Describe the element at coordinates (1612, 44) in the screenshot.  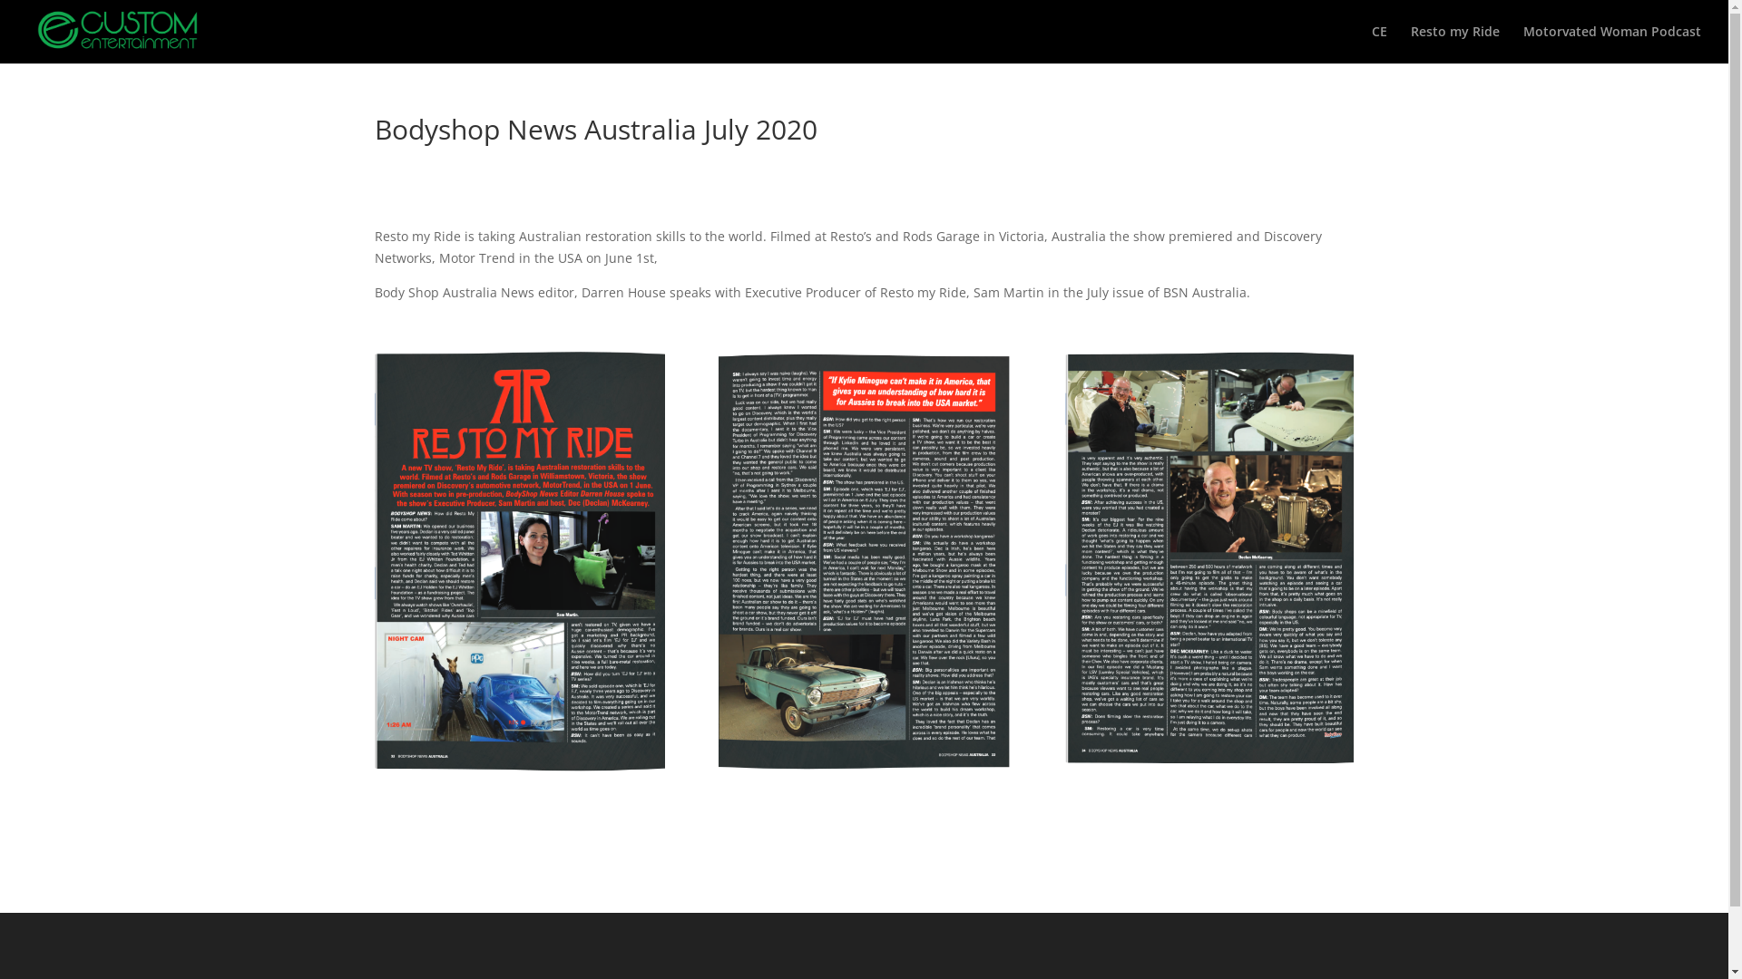
I see `Motorvated Woman Podcast` at that location.